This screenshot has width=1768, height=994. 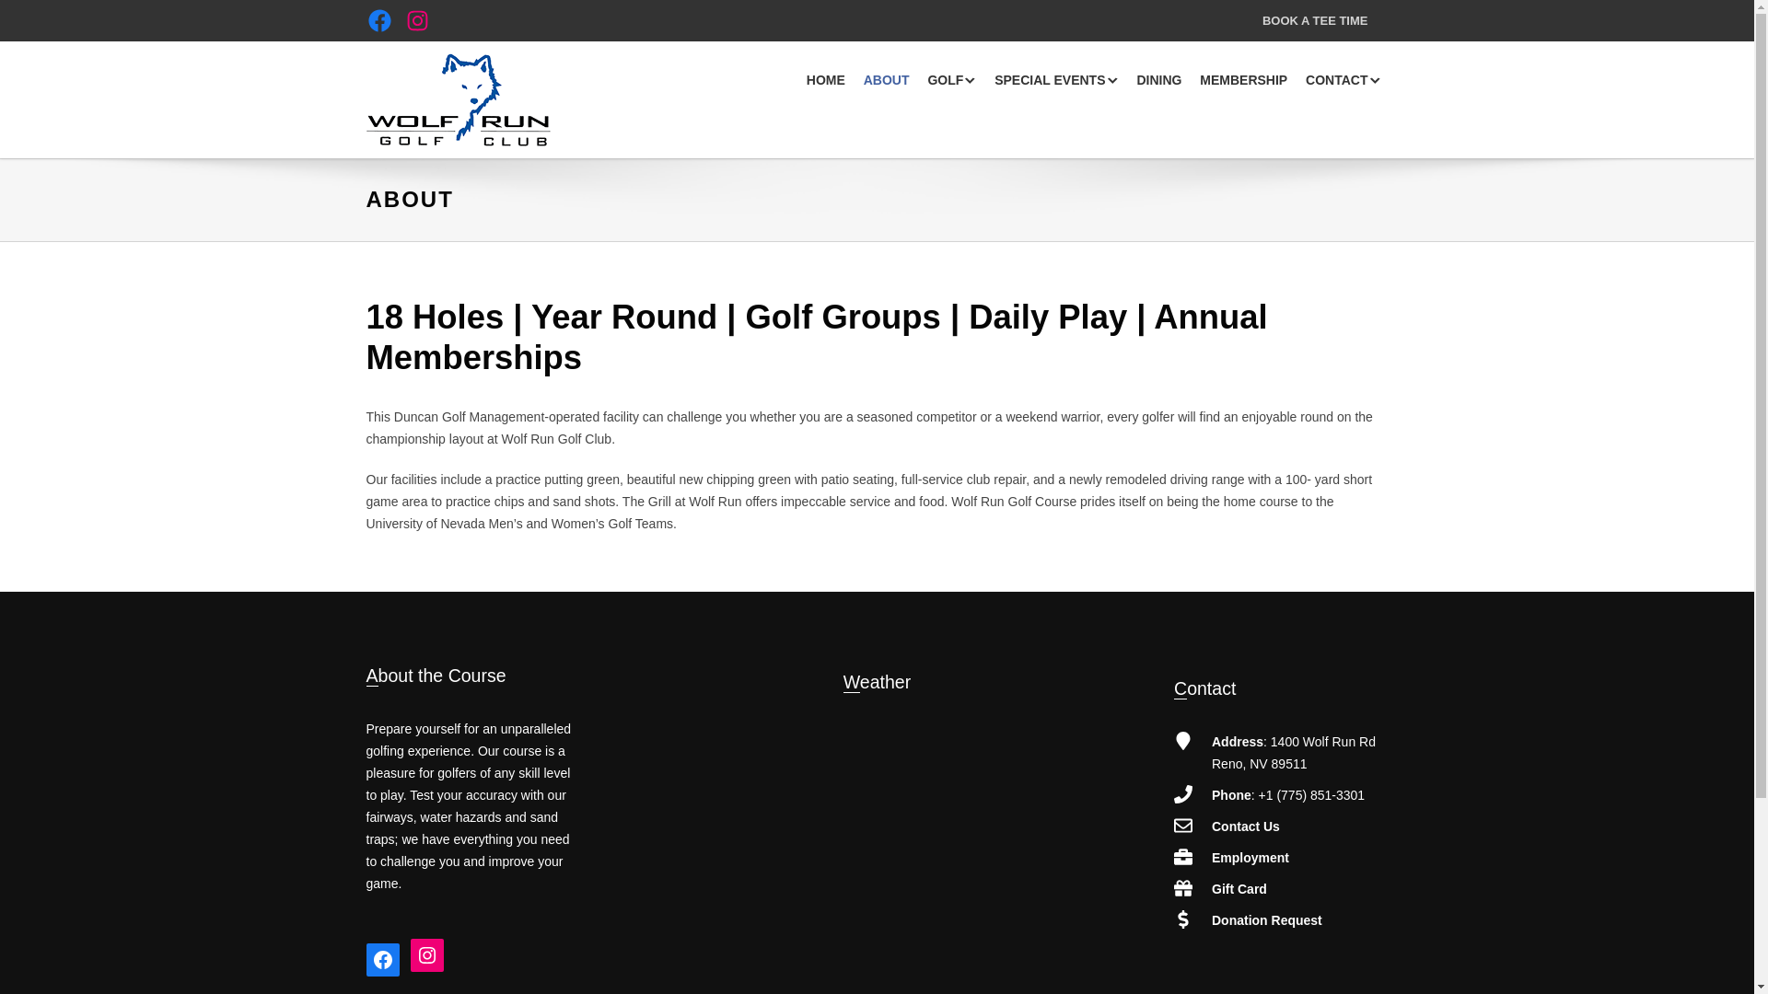 What do you see at coordinates (382, 959) in the screenshot?
I see `facebook` at bounding box center [382, 959].